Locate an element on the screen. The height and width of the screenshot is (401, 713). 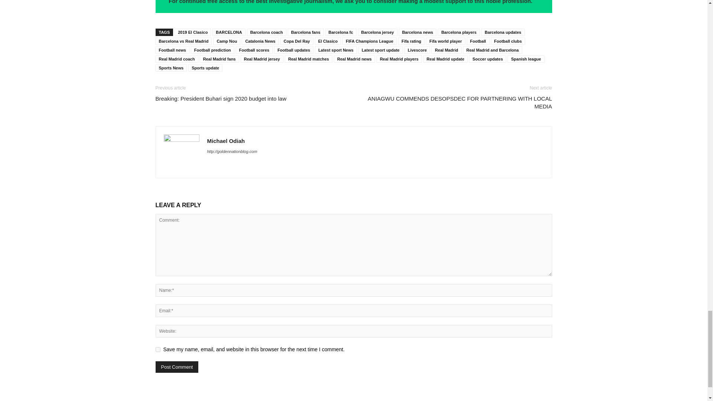
Football prediction is located at coordinates (212, 50).